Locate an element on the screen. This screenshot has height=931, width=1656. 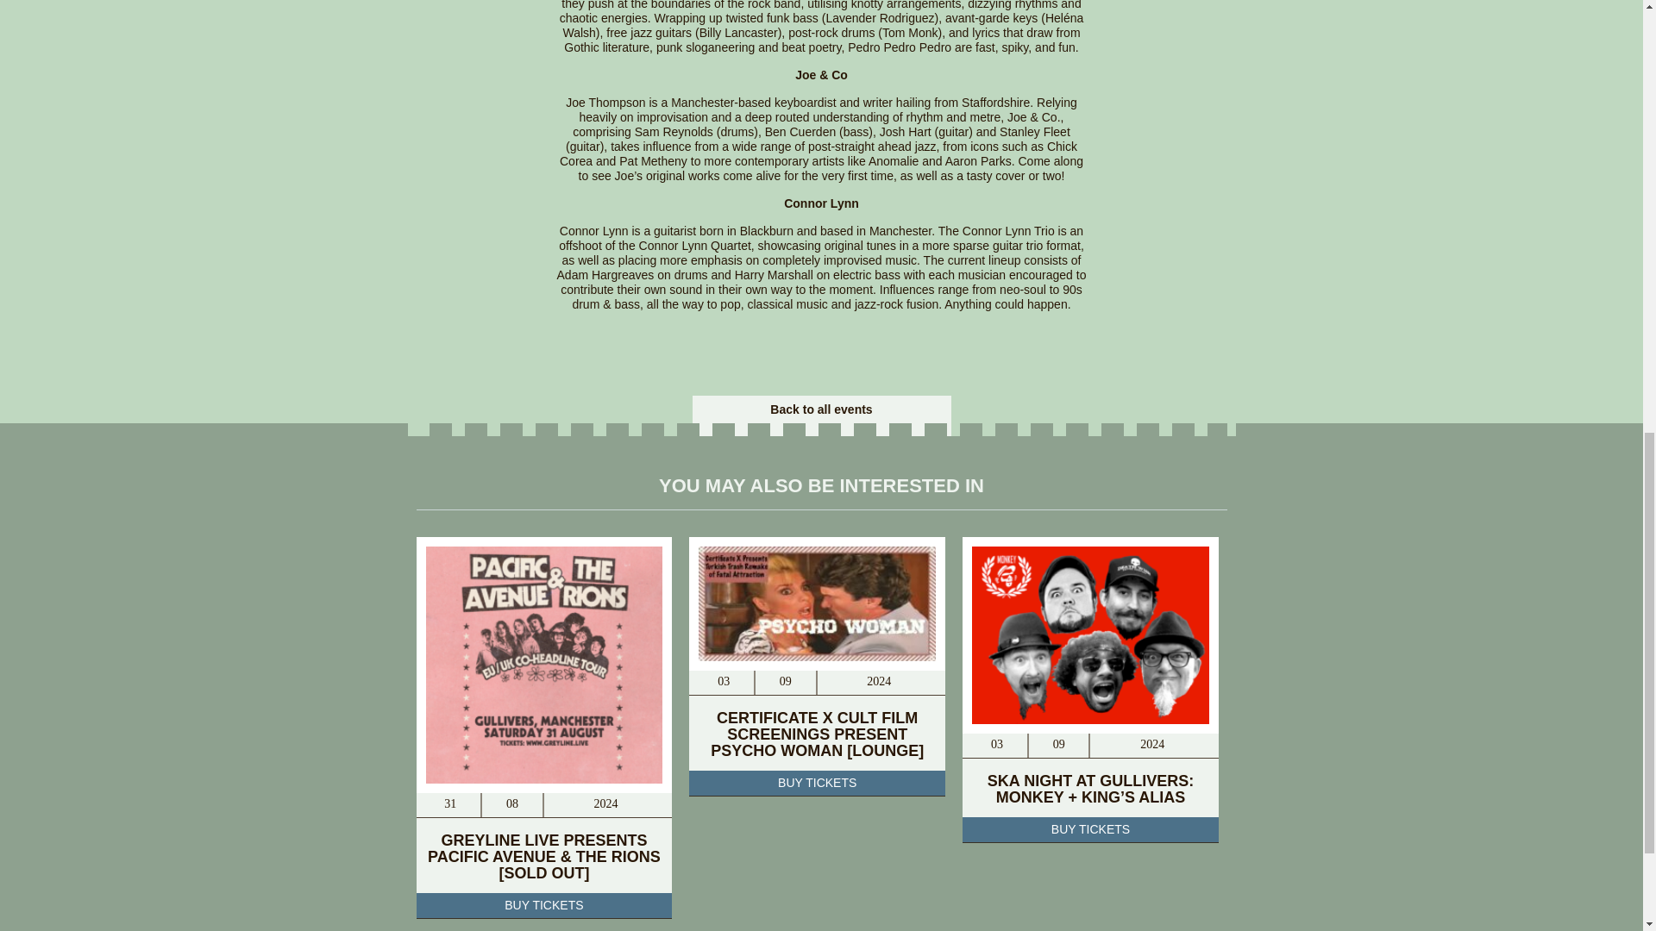
BUY TICKETS is located at coordinates (543, 905).